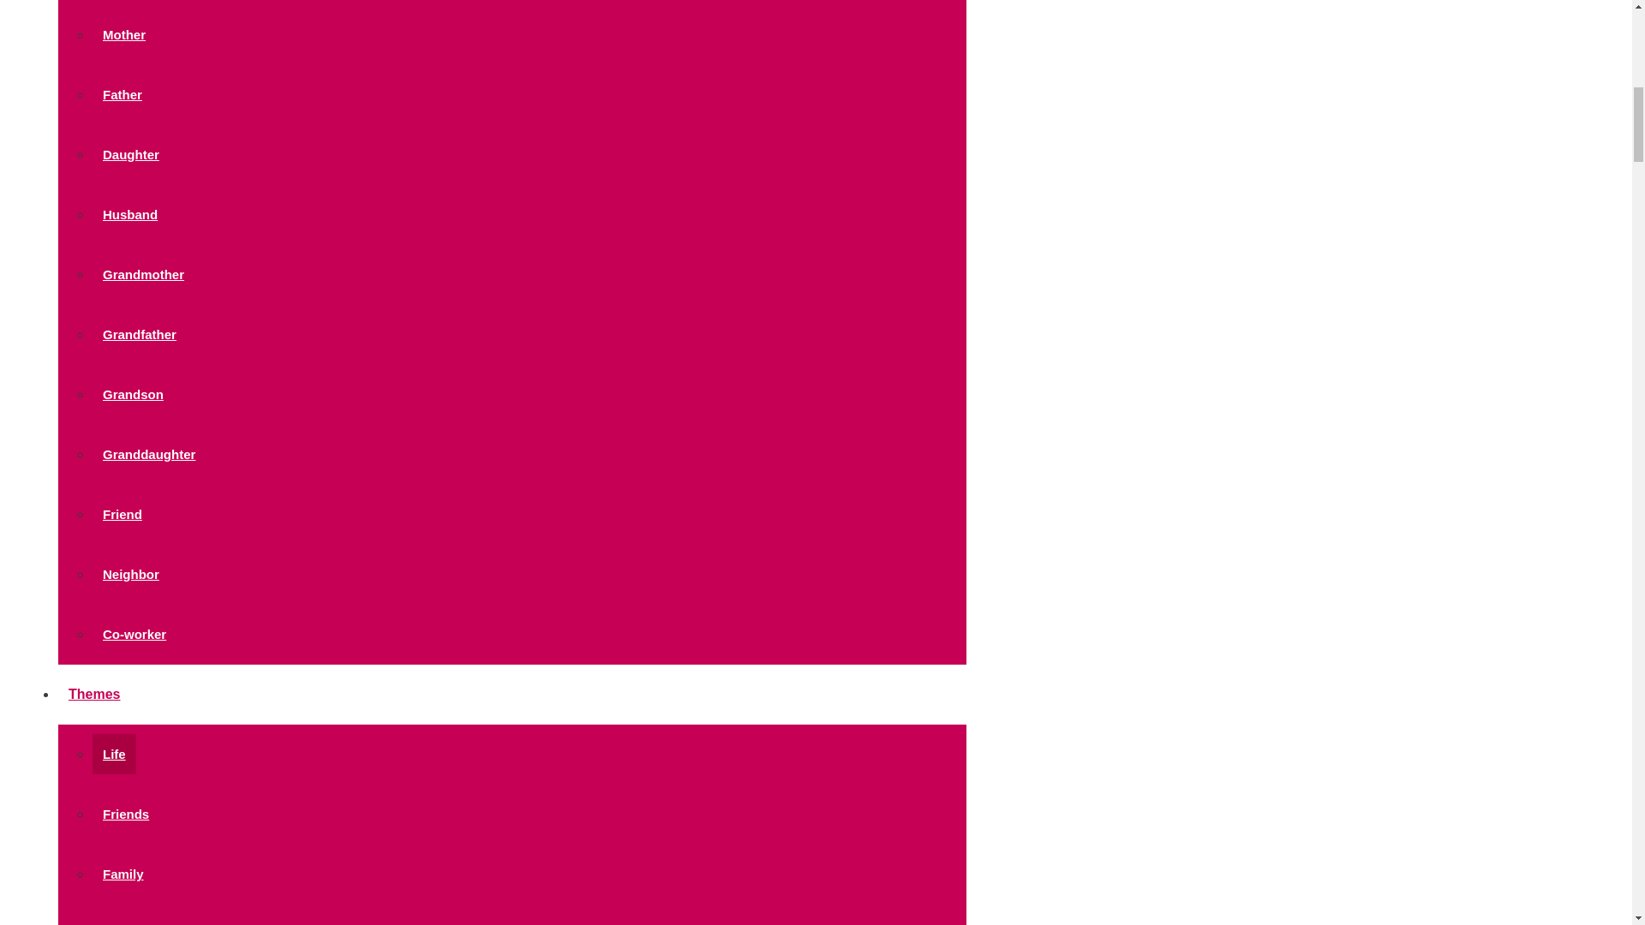 The width and height of the screenshot is (1645, 925). I want to click on Mother, so click(123, 34).